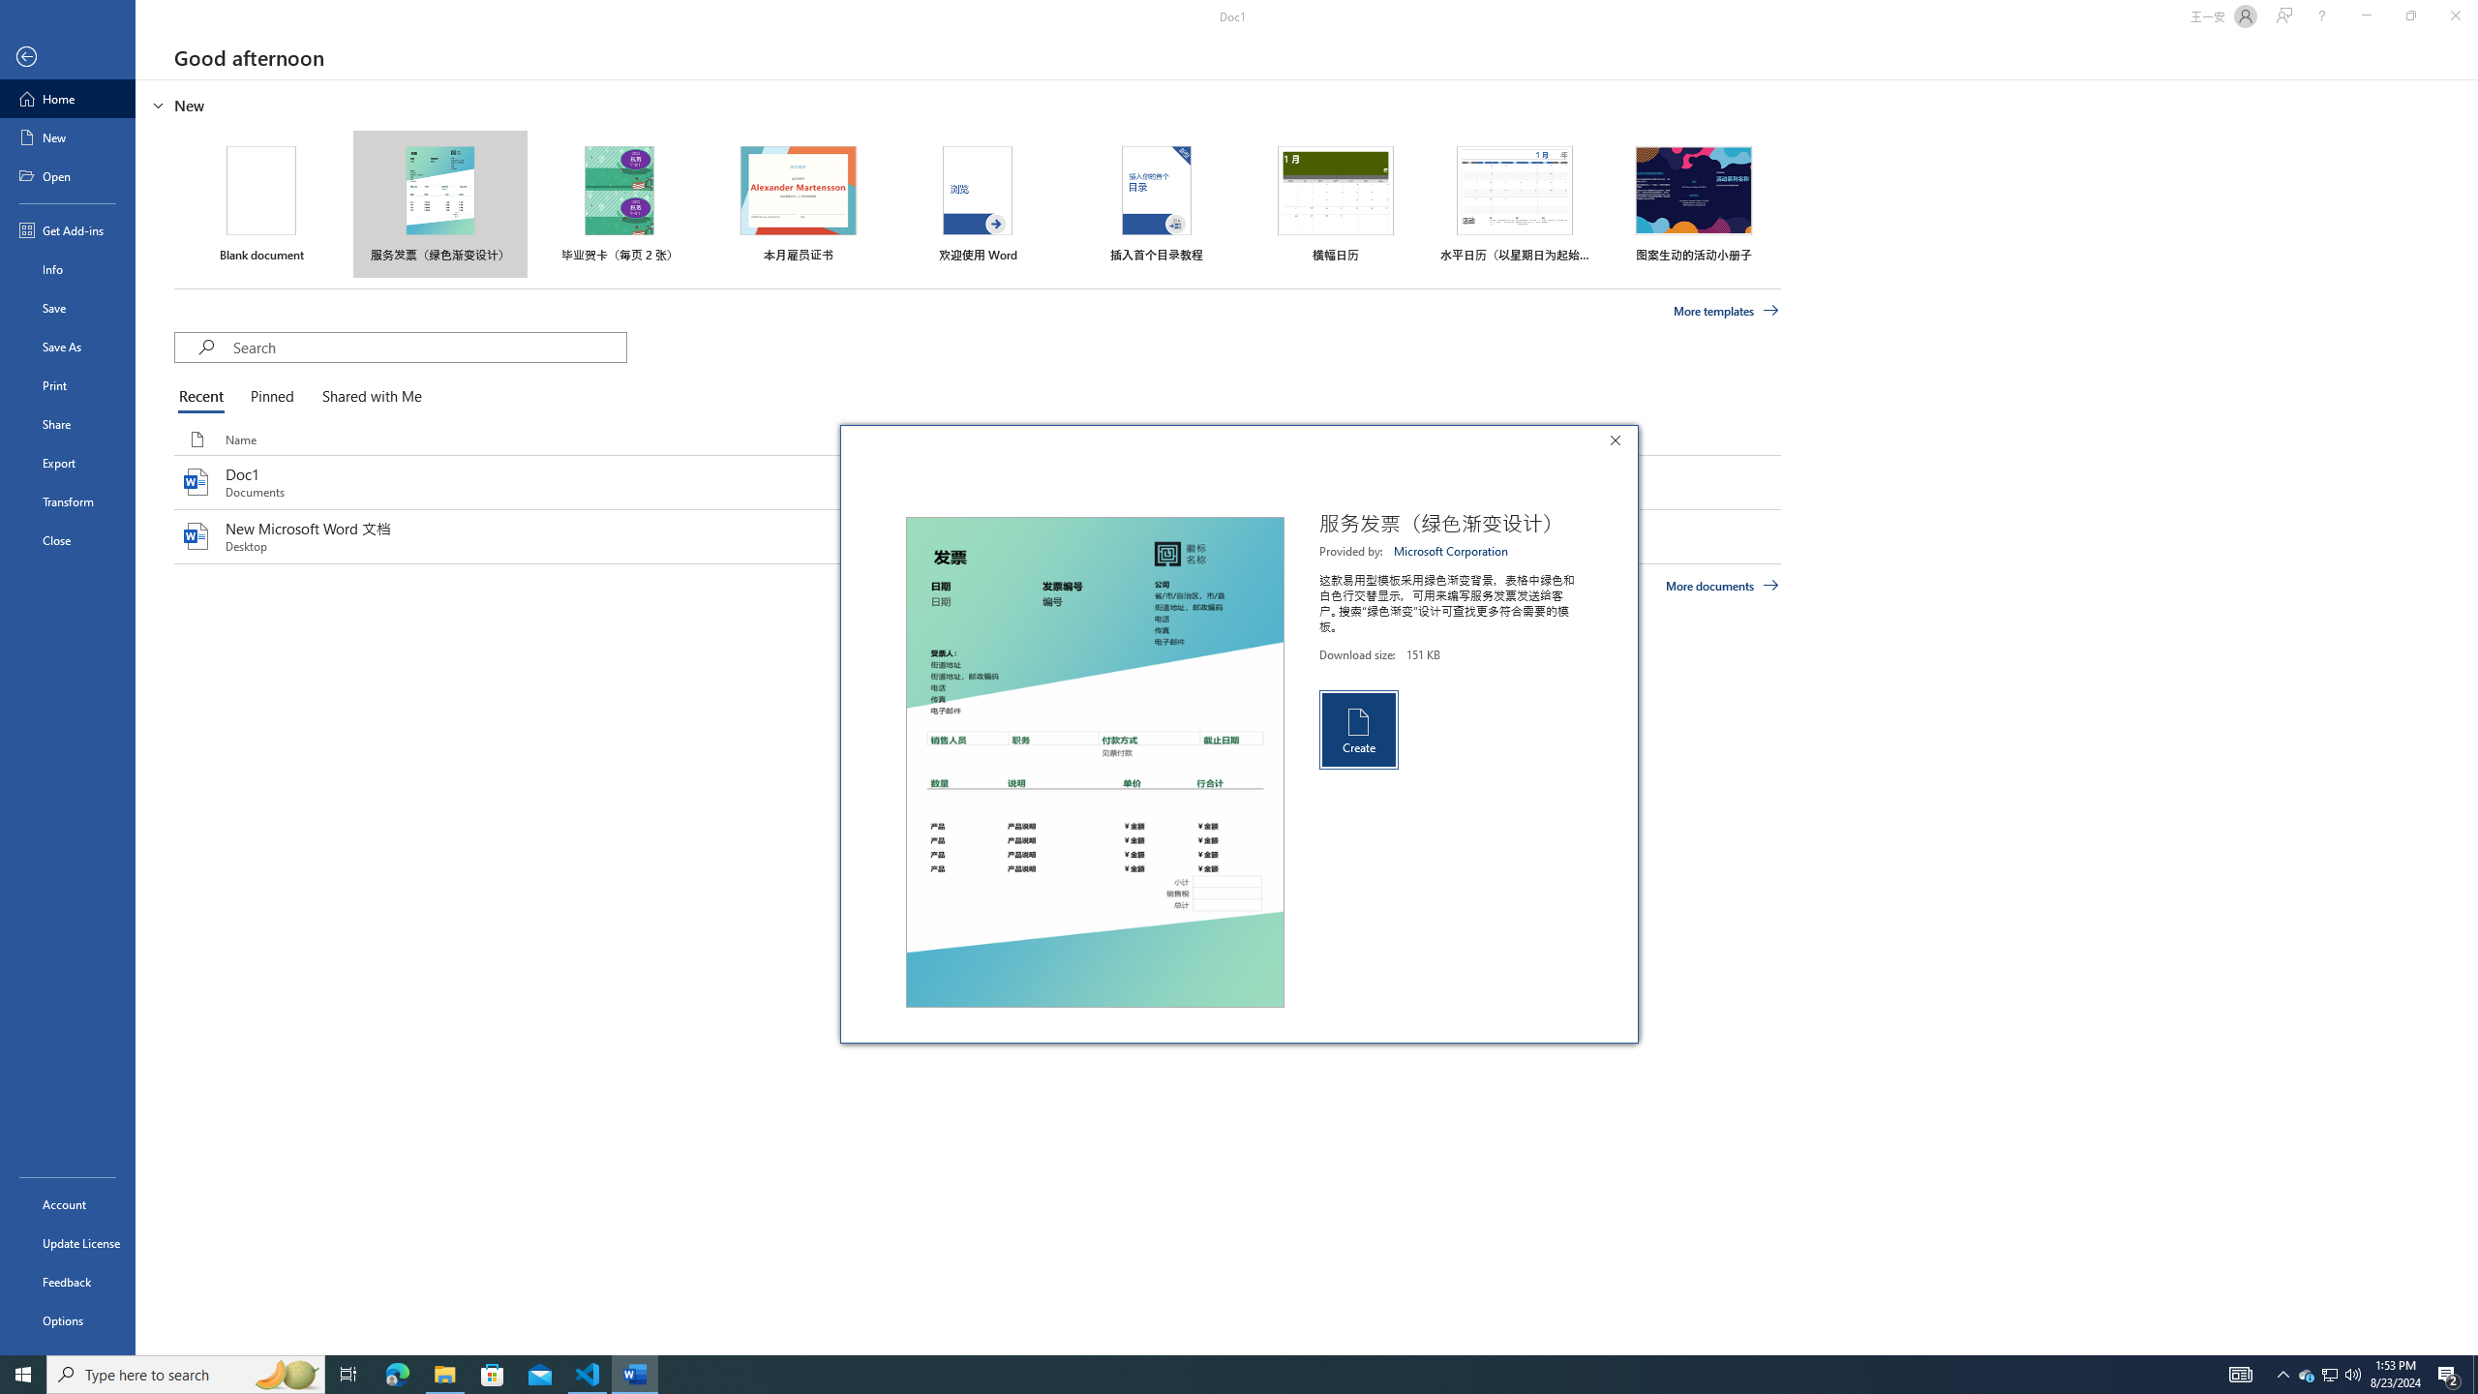  What do you see at coordinates (204, 397) in the screenshot?
I see `Recent` at bounding box center [204, 397].